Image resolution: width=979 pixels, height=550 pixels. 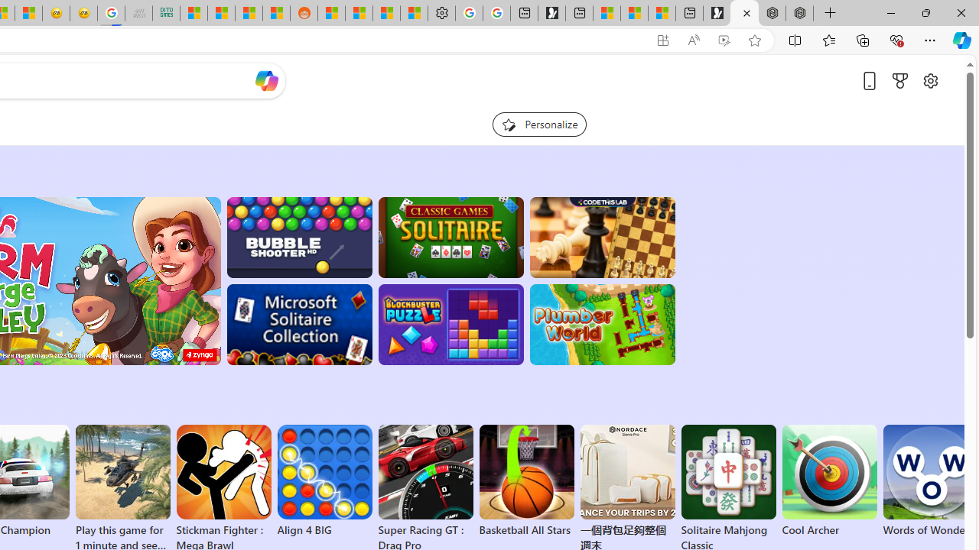 I want to click on Nordace - Nordace Siena Is Not An Ordinary Backpack, so click(x=799, y=14).